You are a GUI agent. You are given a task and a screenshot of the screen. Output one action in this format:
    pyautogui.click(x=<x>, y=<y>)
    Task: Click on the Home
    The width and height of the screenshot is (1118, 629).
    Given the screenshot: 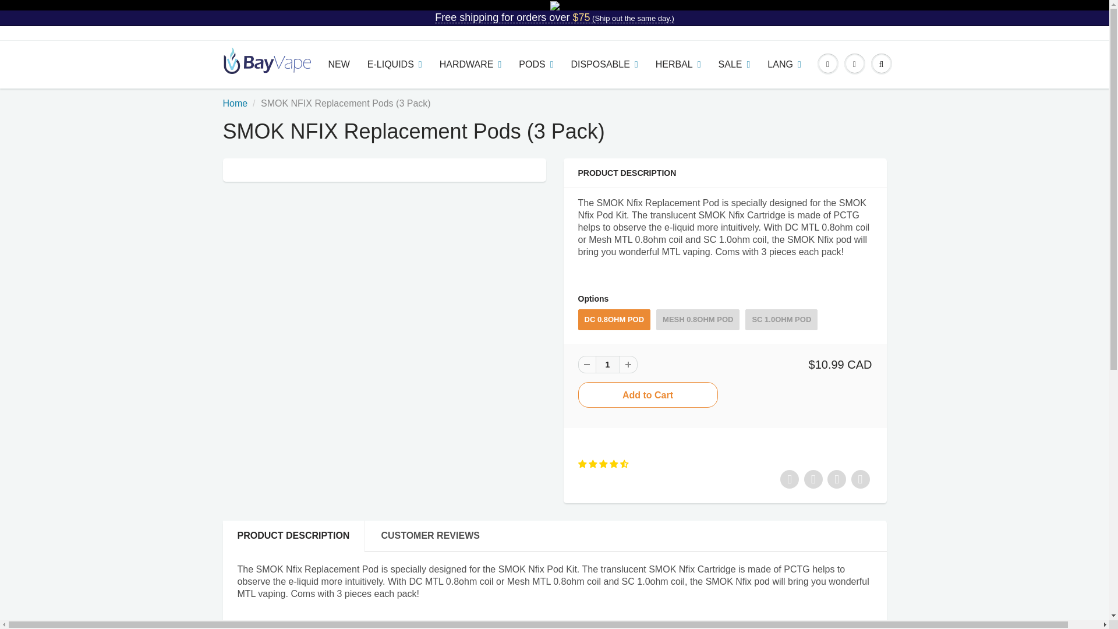 What is the action you would take?
    pyautogui.click(x=235, y=103)
    